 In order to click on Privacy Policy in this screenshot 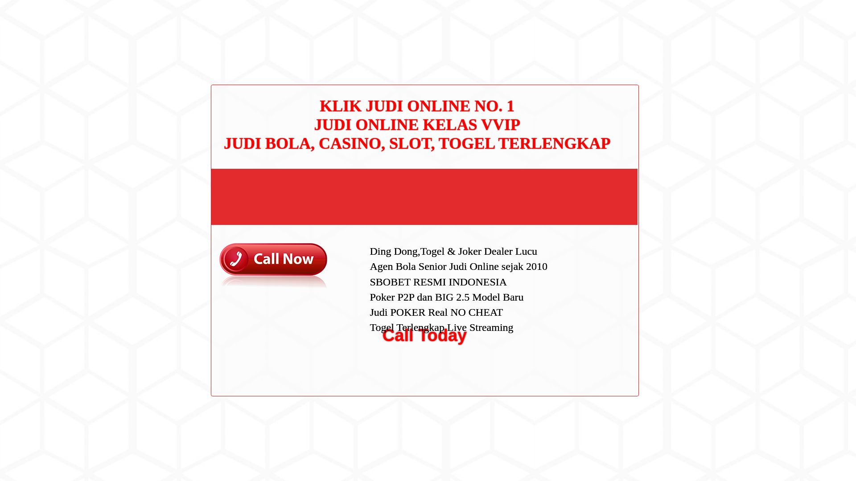, I will do `click(588, 180)`.